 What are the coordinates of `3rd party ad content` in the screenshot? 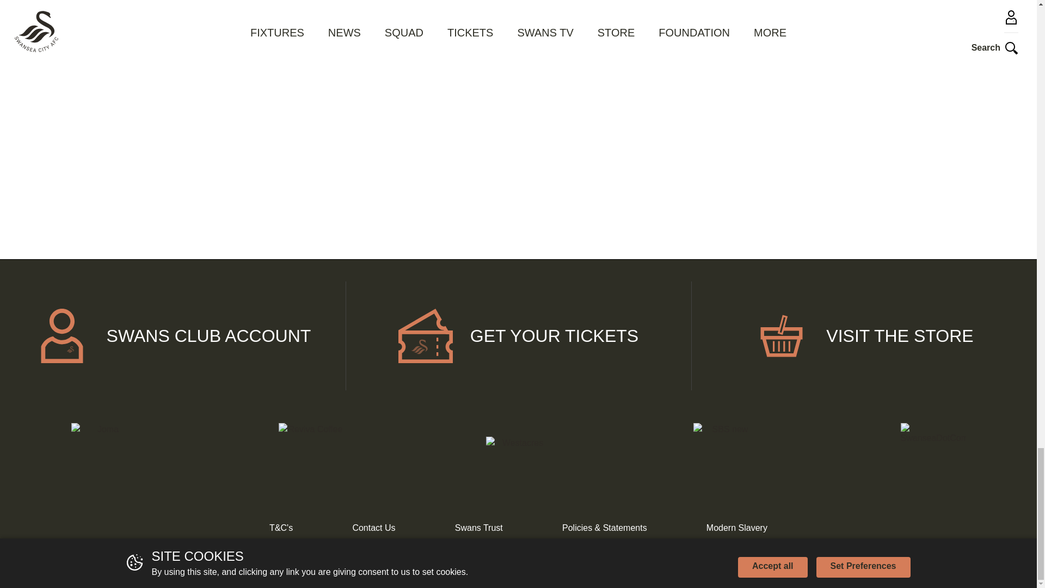 It's located at (779, 26).